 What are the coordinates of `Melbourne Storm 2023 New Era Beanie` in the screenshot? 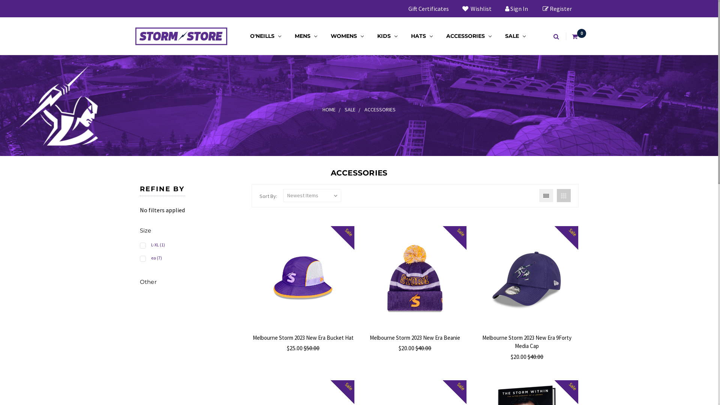 It's located at (415, 337).